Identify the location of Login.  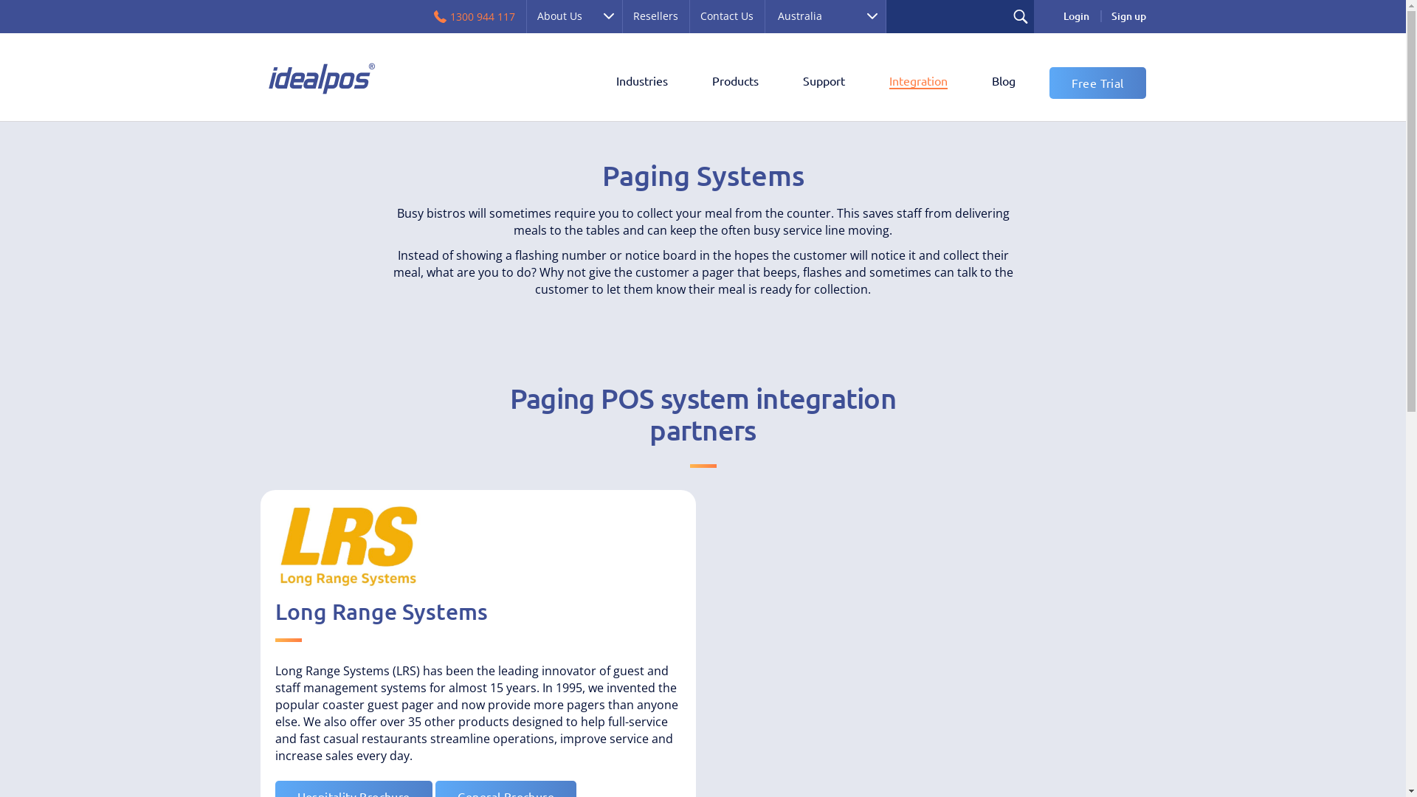
(1076, 16).